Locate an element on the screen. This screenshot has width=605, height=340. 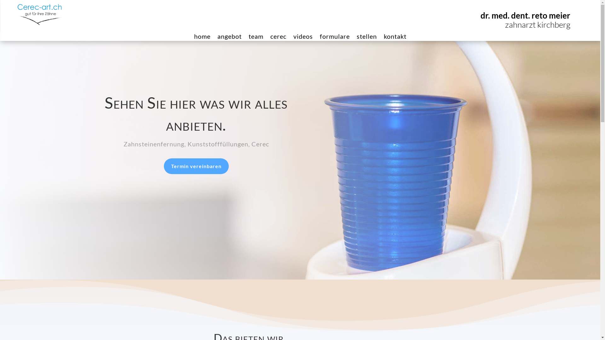
angebot is located at coordinates (229, 37).